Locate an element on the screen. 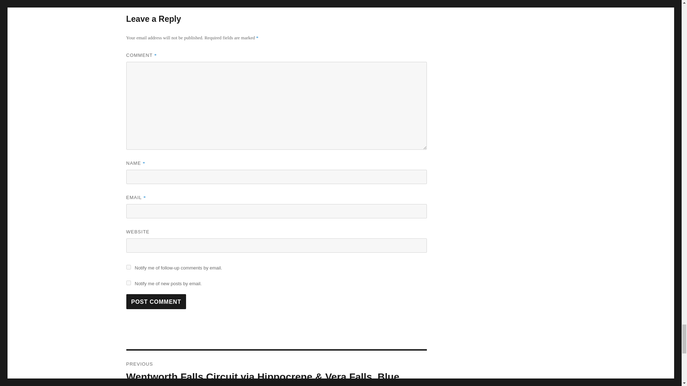 This screenshot has height=386, width=687. Post Comment is located at coordinates (156, 302).